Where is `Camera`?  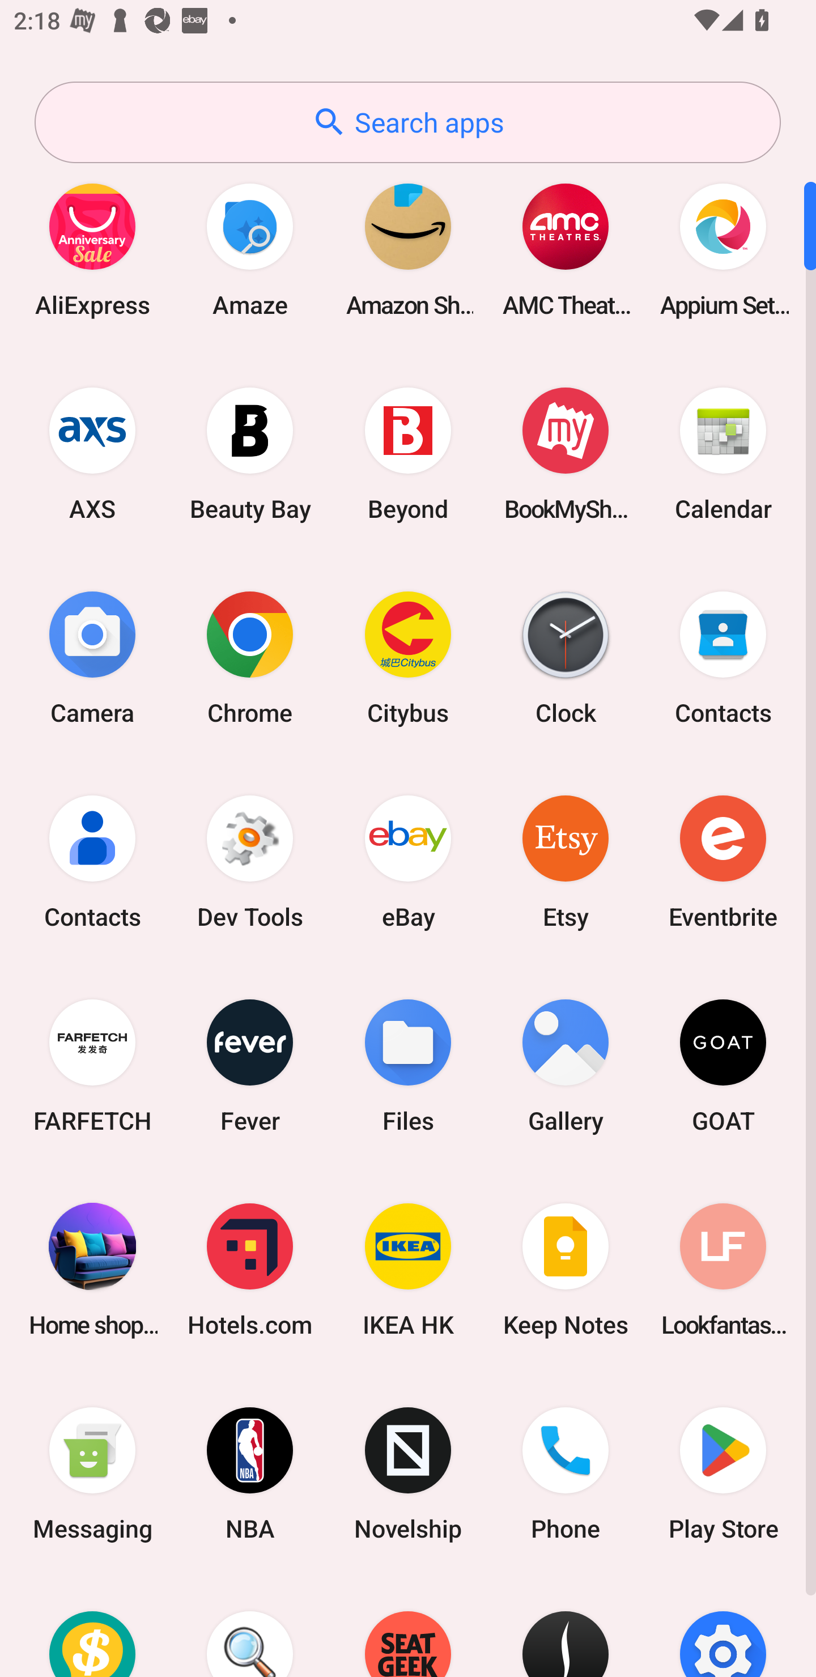
Camera is located at coordinates (92, 657).